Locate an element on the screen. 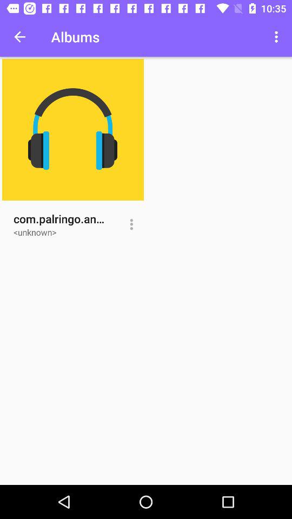 Image resolution: width=292 pixels, height=519 pixels. choose icon next to the albums item is located at coordinates (19, 37).